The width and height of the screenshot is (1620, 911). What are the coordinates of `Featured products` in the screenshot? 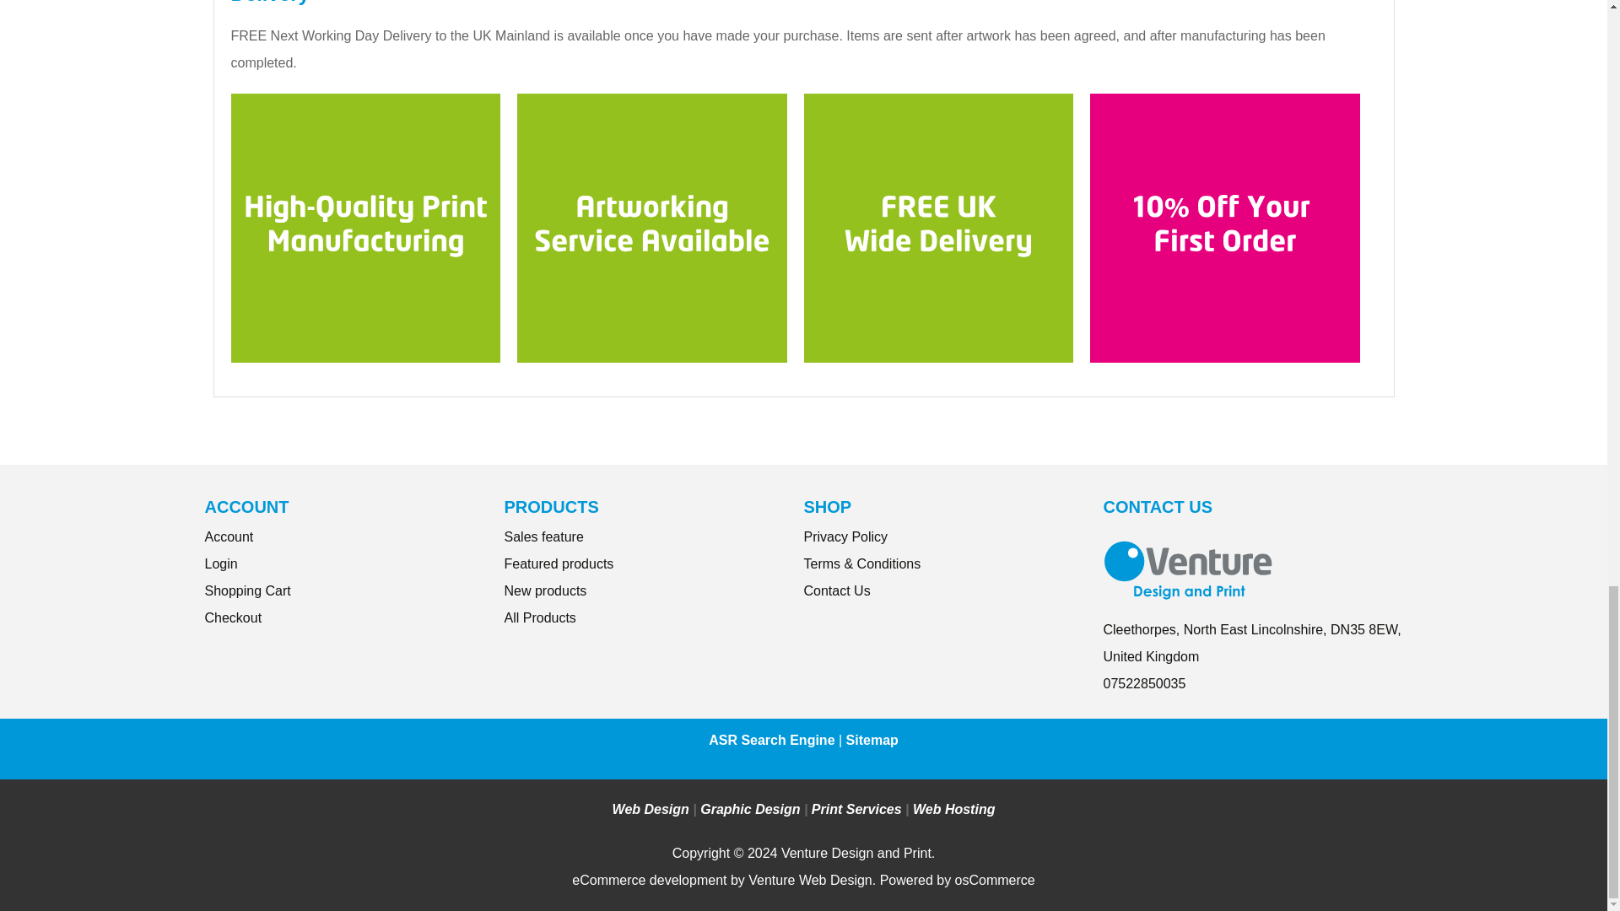 It's located at (559, 563).